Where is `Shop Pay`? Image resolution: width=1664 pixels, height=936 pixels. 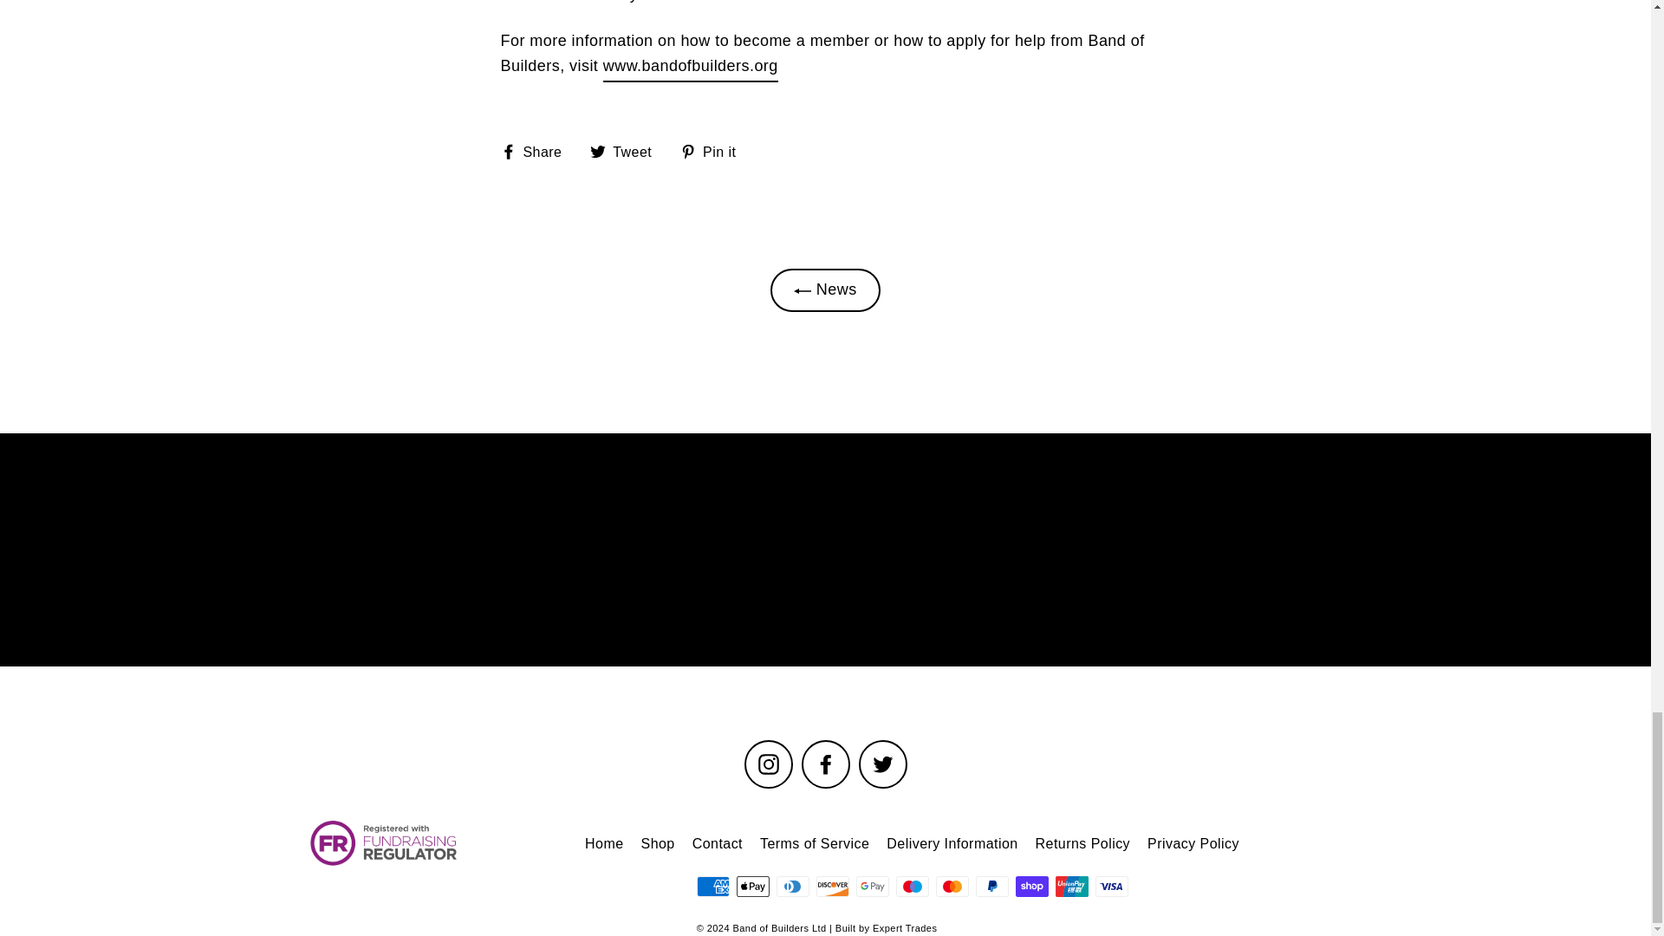 Shop Pay is located at coordinates (1031, 886).